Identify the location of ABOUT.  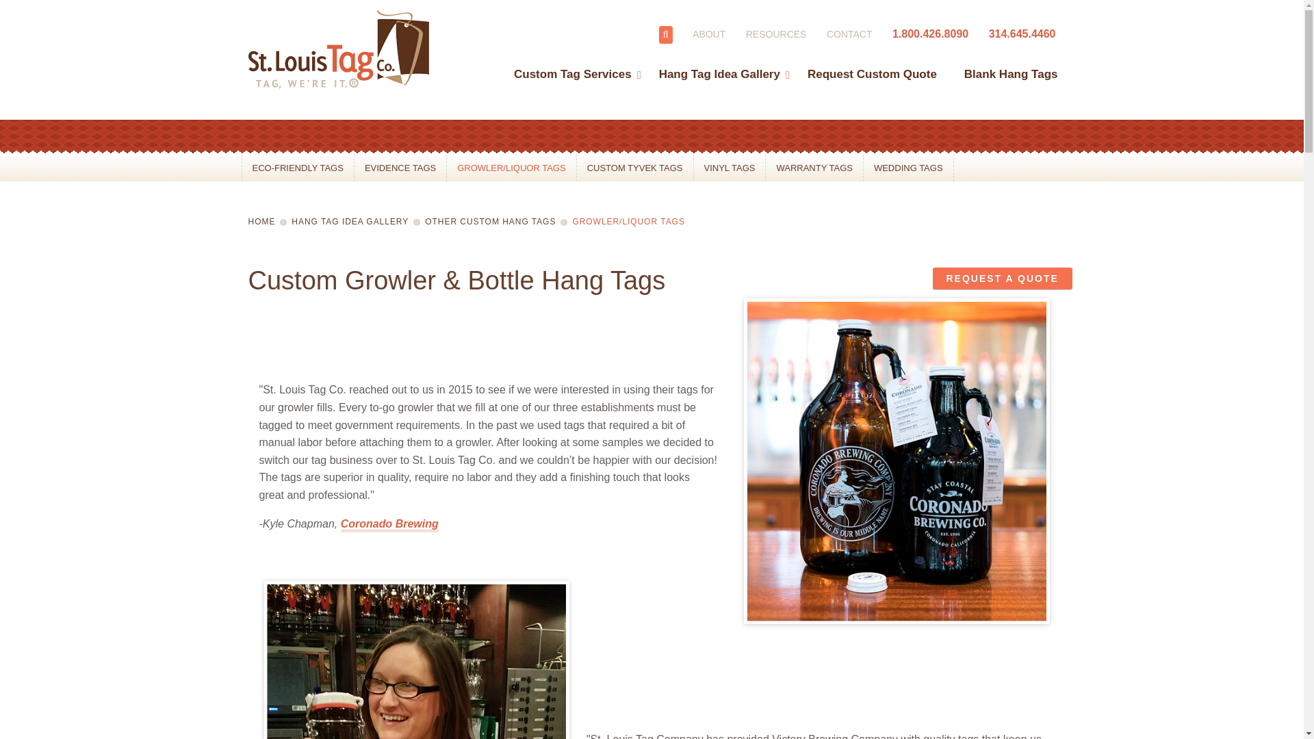
(708, 34).